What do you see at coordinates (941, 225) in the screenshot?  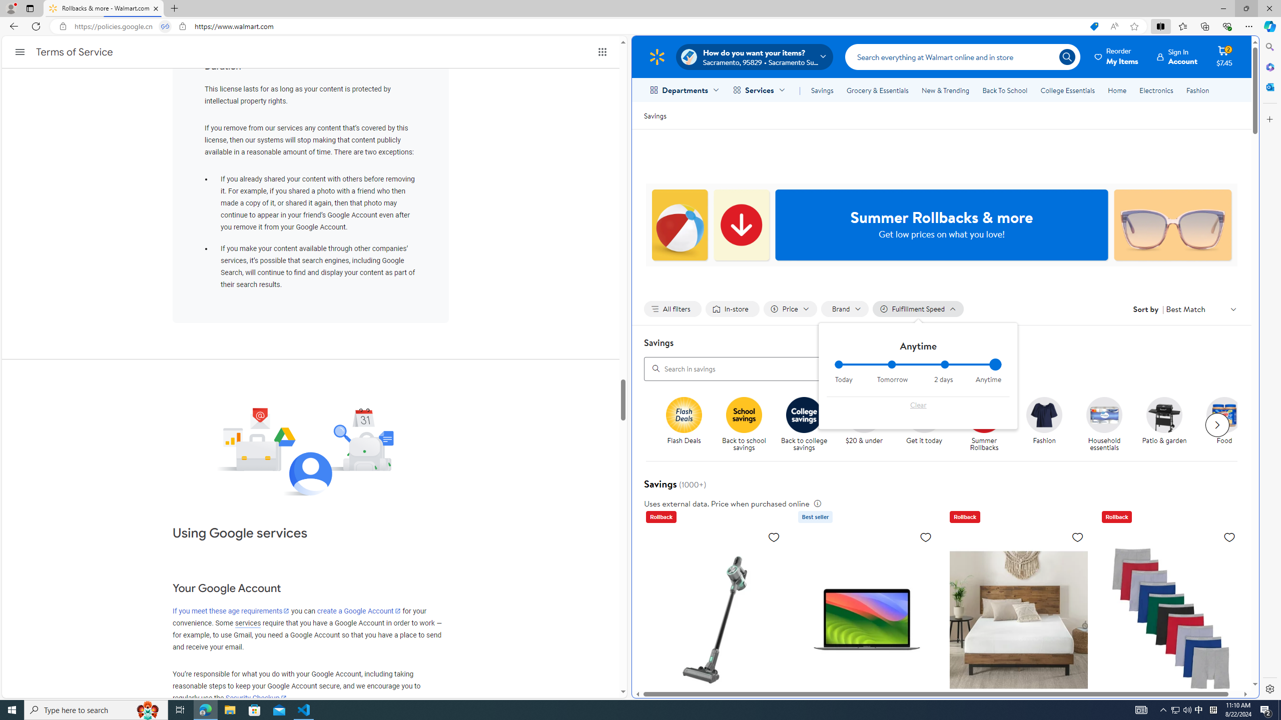 I see `Summer Rollbacks & more Get low prices on what you love!` at bounding box center [941, 225].